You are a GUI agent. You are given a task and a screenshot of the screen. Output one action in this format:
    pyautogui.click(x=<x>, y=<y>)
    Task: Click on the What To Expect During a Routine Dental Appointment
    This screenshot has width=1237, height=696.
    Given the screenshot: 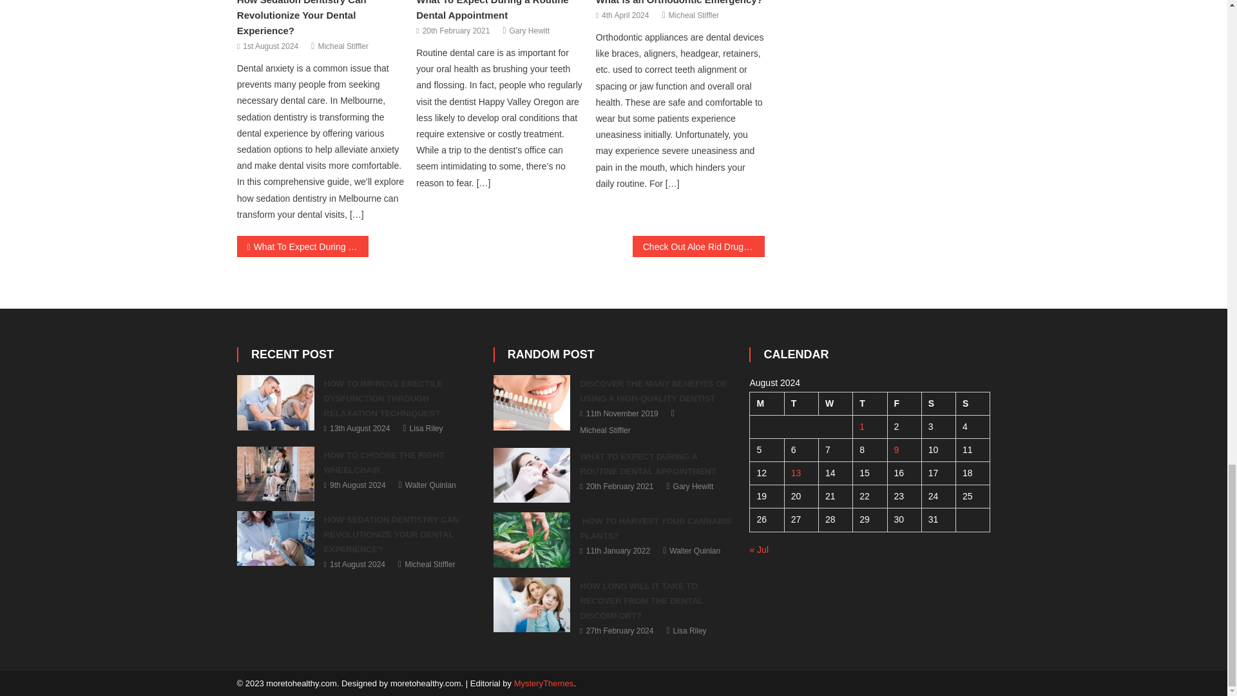 What is the action you would take?
    pyautogui.click(x=492, y=10)
    